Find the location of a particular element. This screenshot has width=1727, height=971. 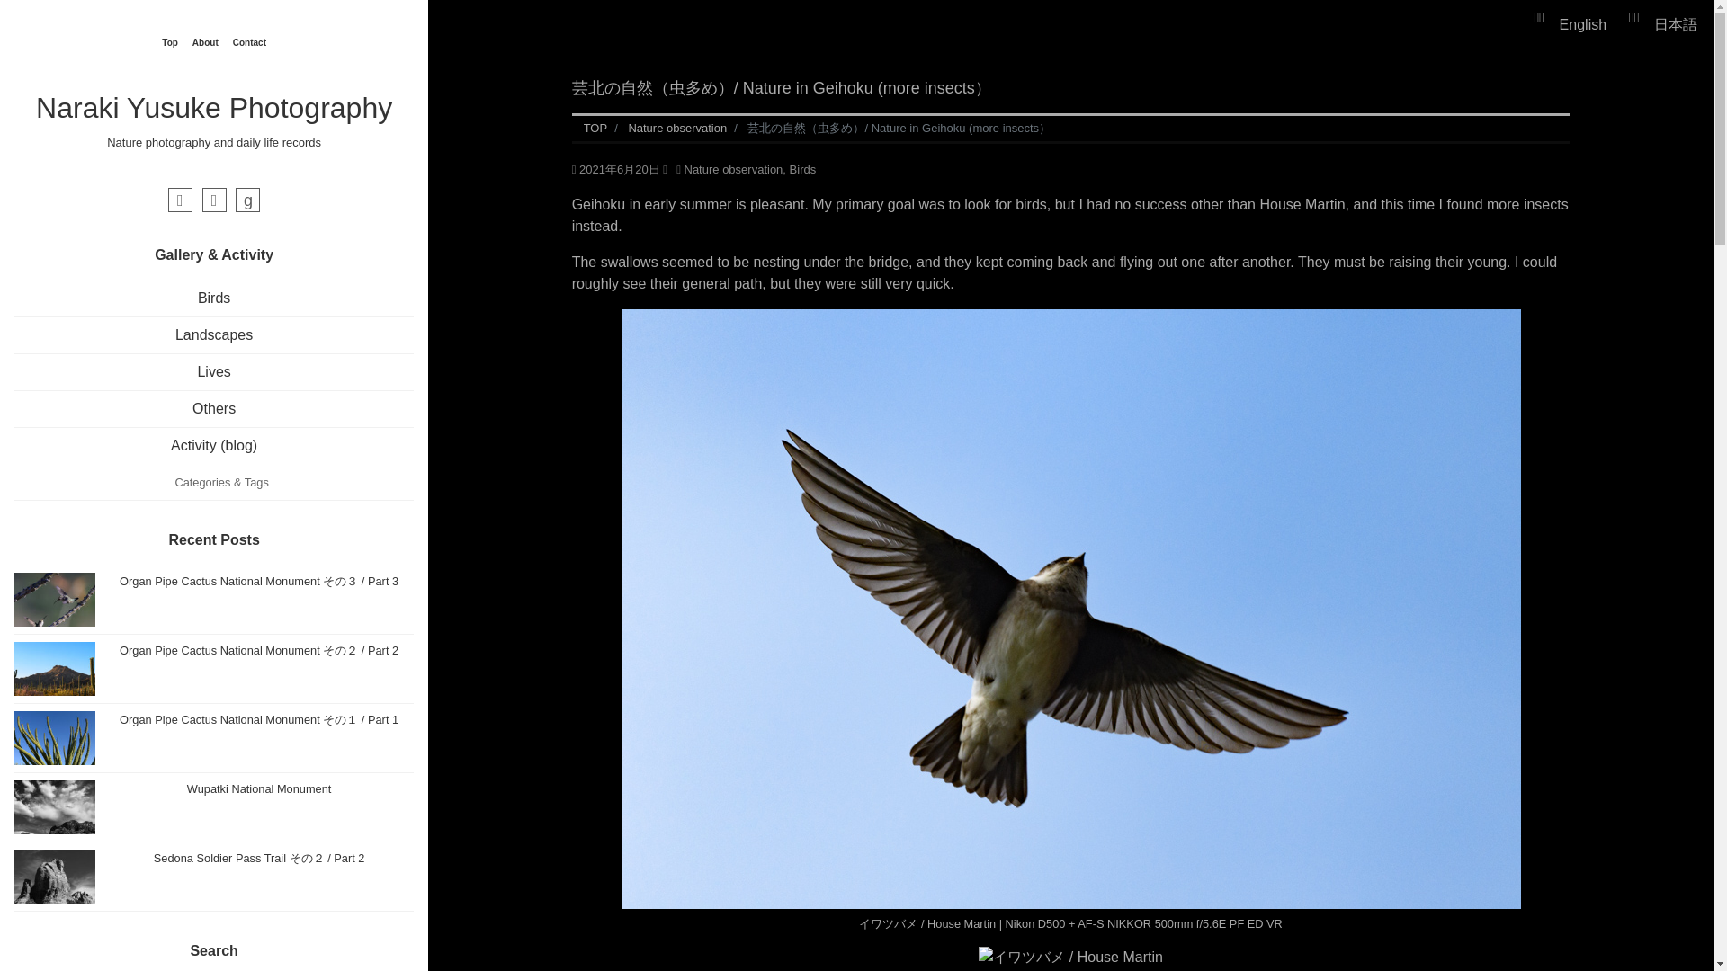

Contact is located at coordinates (249, 42).